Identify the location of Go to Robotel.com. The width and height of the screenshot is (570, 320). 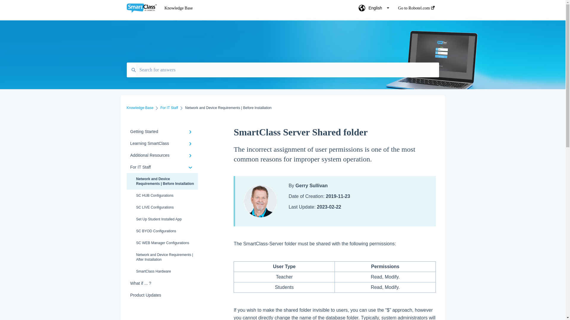
(416, 10).